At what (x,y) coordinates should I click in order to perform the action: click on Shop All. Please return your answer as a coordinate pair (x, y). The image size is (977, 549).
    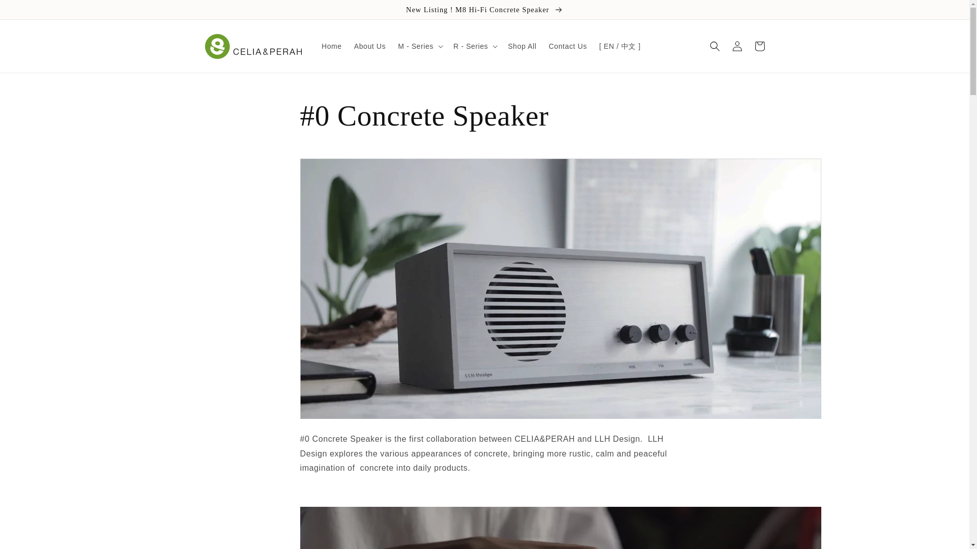
    Looking at the image, I should click on (522, 46).